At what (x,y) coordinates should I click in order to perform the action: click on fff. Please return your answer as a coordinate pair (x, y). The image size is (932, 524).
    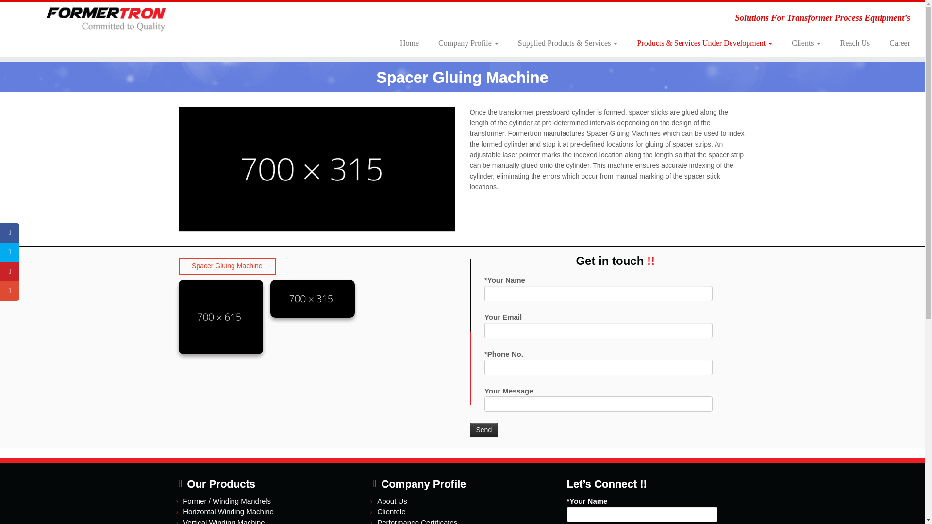
    Looking at the image, I should click on (220, 317).